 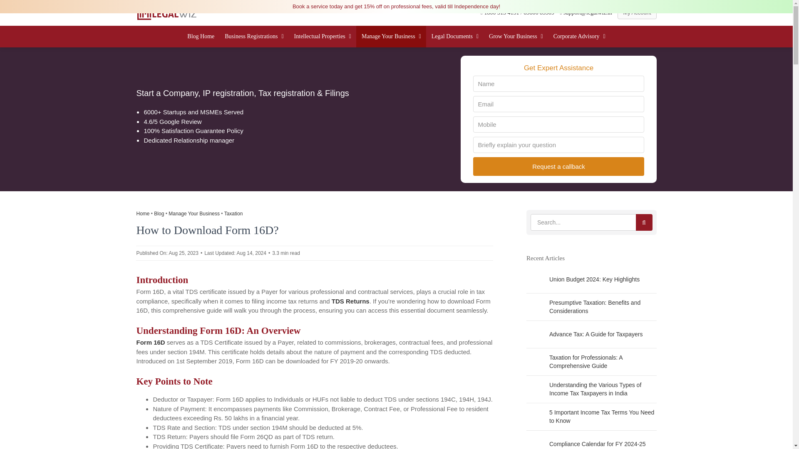 What do you see at coordinates (516, 37) in the screenshot?
I see `Grow Your Business` at bounding box center [516, 37].